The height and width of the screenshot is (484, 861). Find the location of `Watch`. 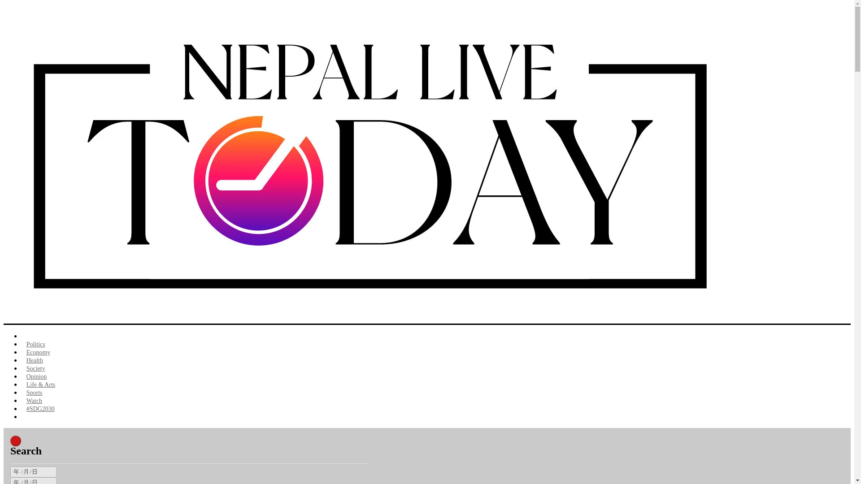

Watch is located at coordinates (34, 401).